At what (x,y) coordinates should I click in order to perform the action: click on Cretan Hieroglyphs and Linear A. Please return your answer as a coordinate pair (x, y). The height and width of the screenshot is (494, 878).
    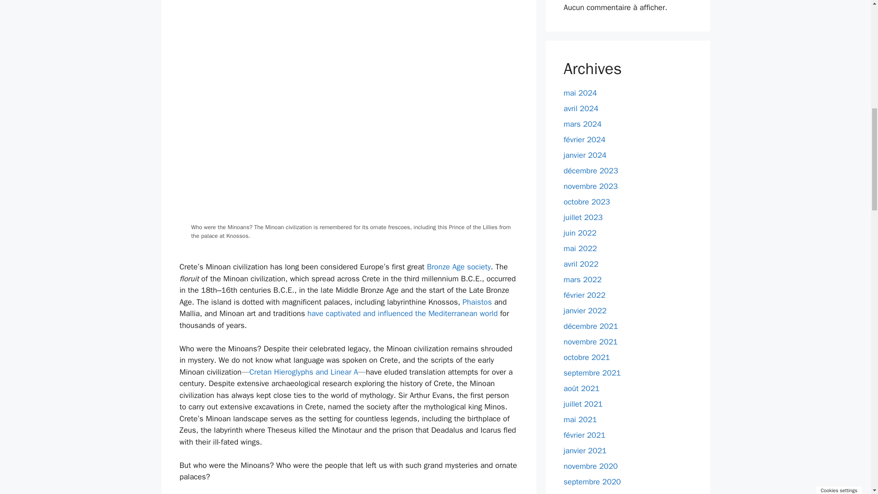
    Looking at the image, I should click on (304, 372).